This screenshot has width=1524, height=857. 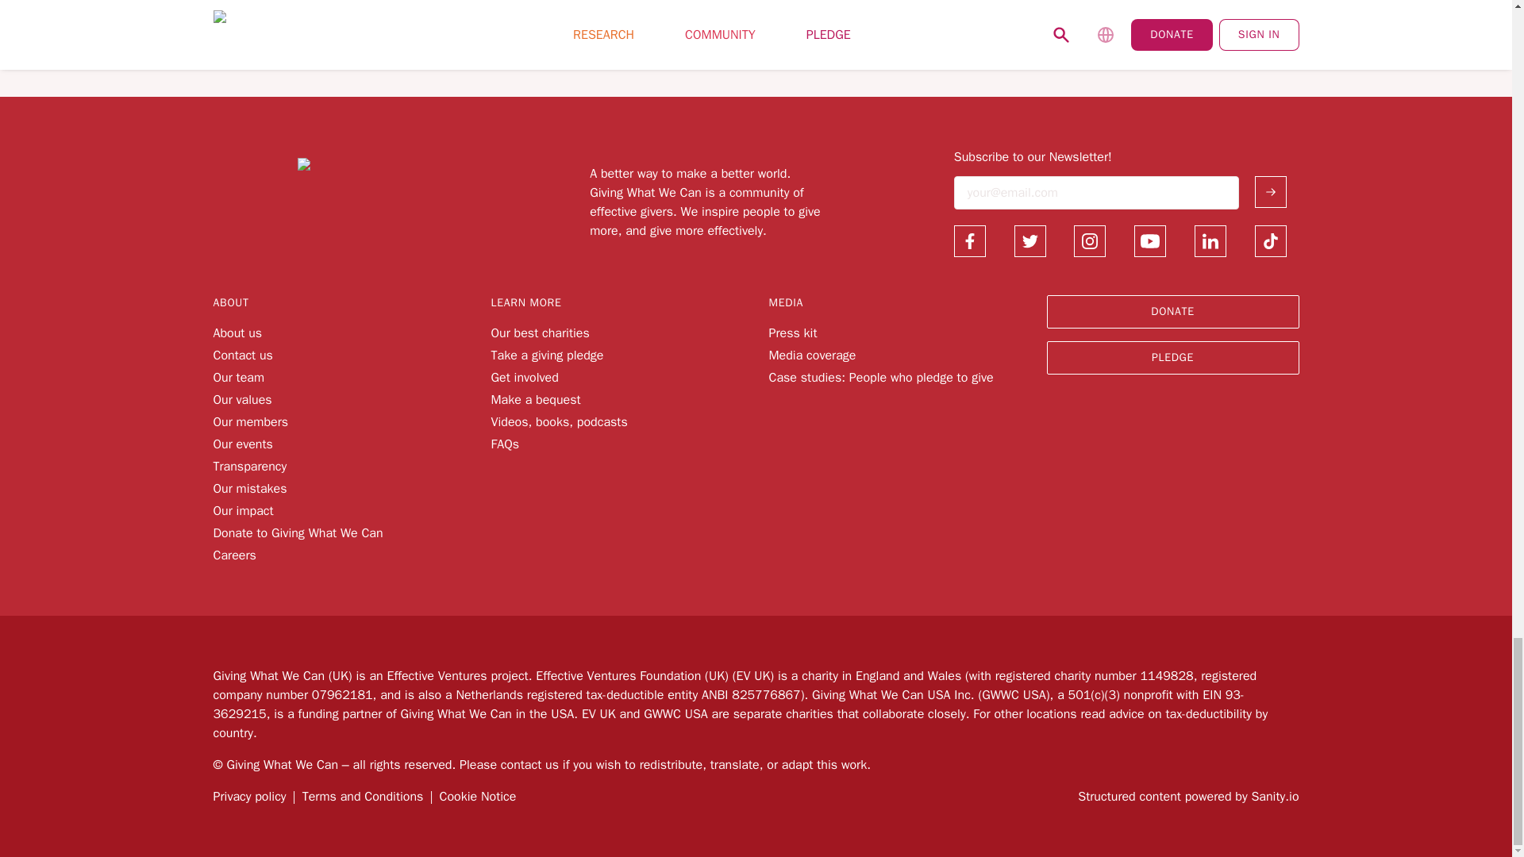 What do you see at coordinates (970, 241) in the screenshot?
I see `Facebook` at bounding box center [970, 241].